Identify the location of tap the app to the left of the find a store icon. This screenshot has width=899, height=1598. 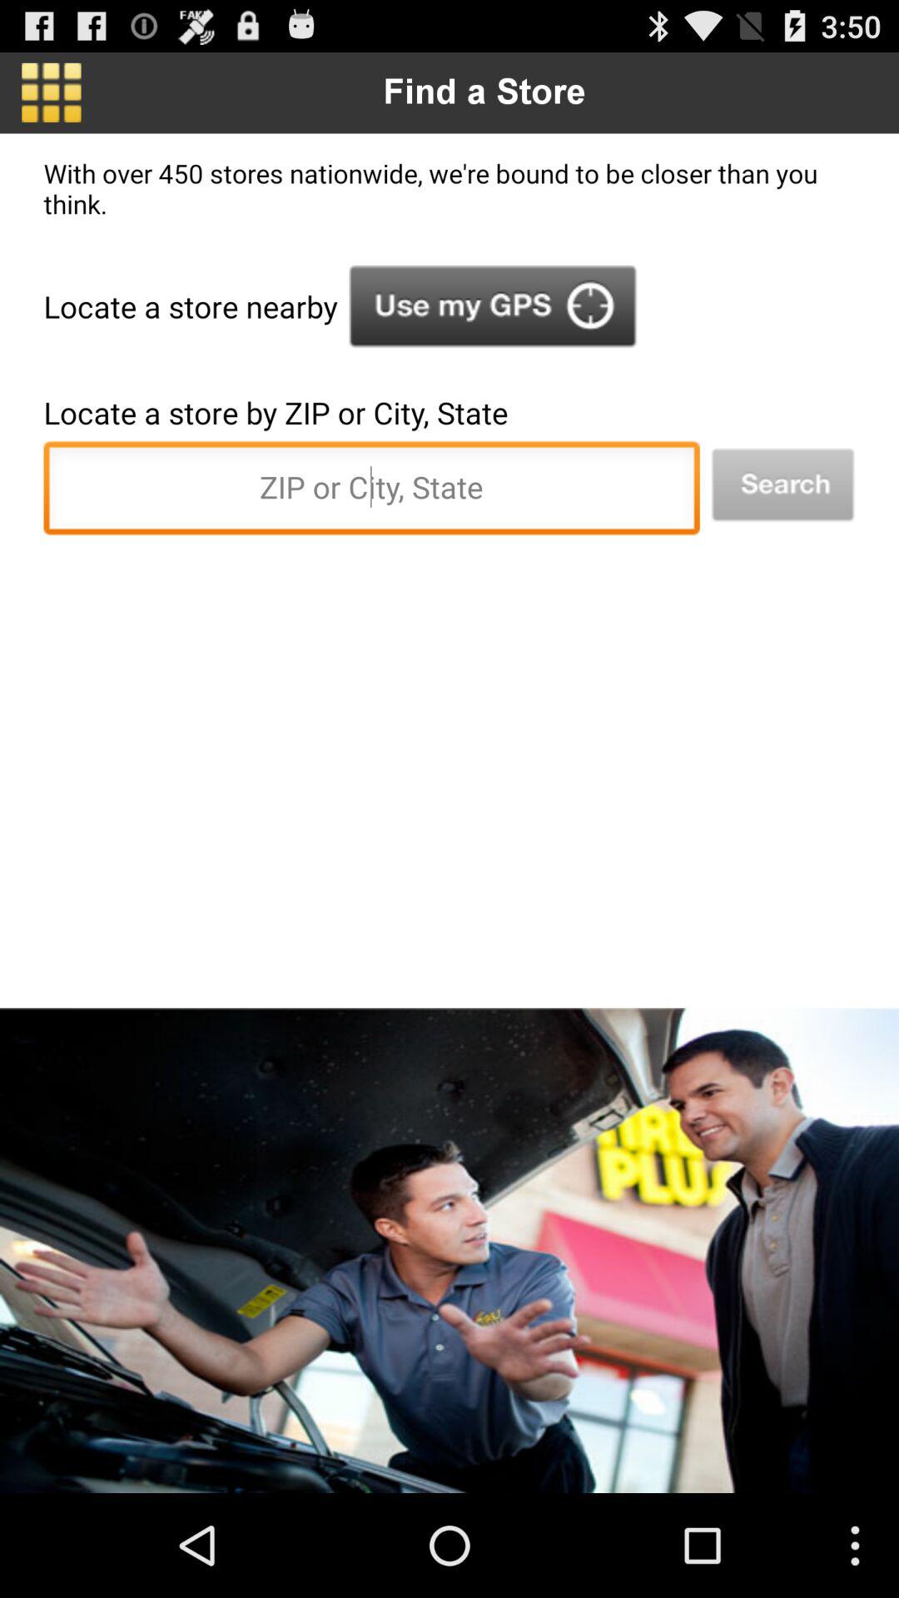
(52, 92).